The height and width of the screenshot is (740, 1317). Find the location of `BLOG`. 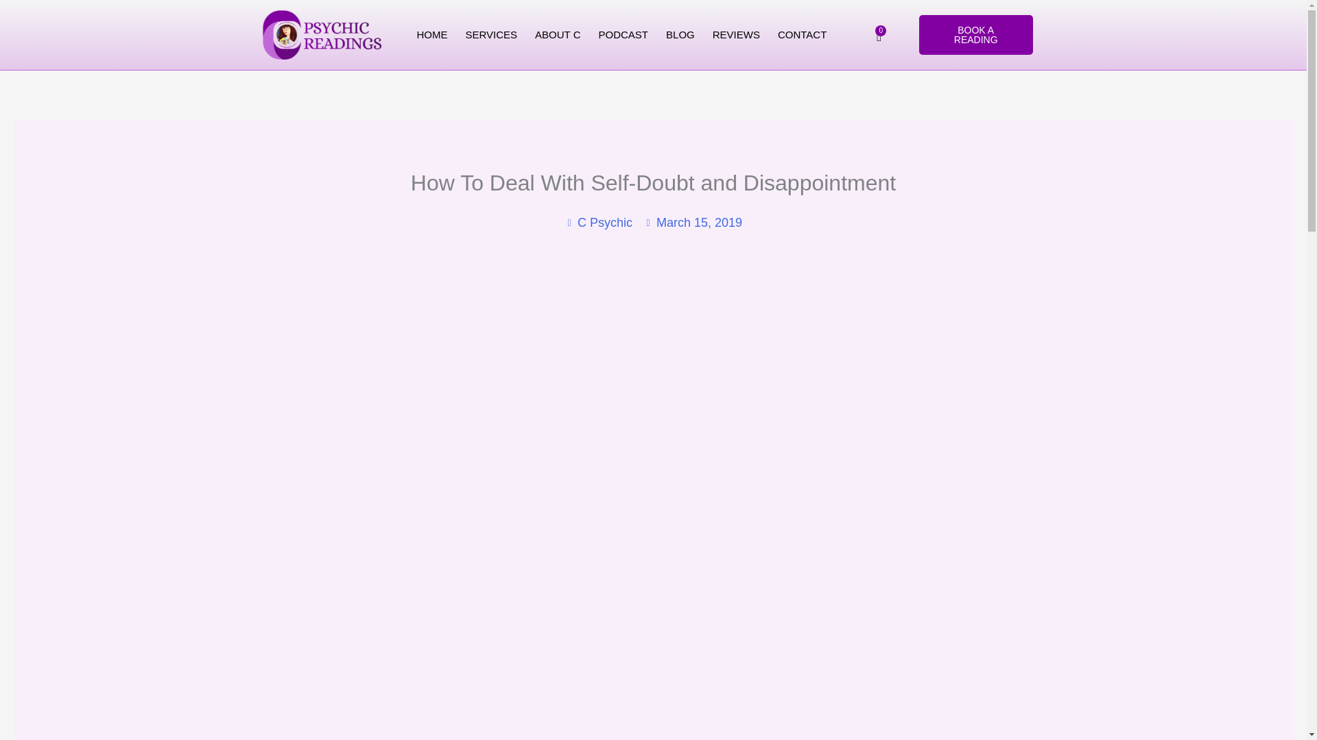

BLOG is located at coordinates (680, 35).